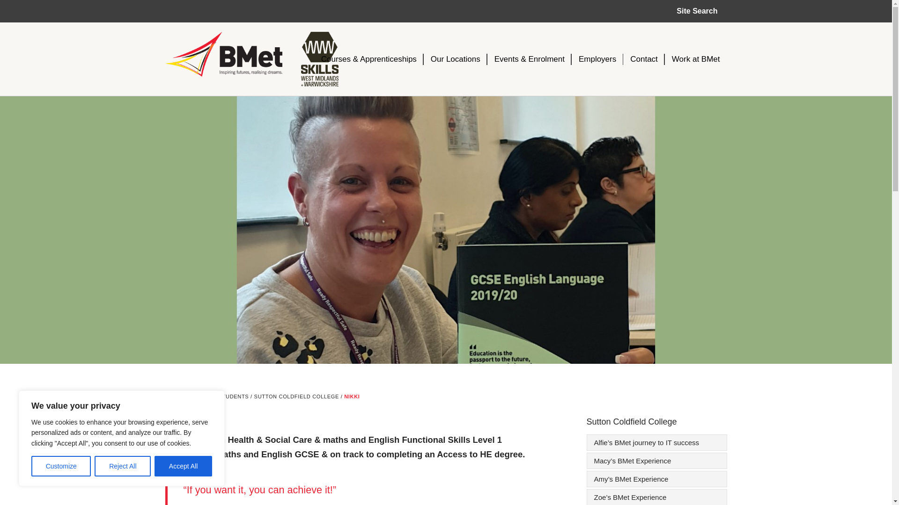 This screenshot has height=505, width=899. Describe the element at coordinates (296, 397) in the screenshot. I see `Go to Sutton Coldfield College.` at that location.